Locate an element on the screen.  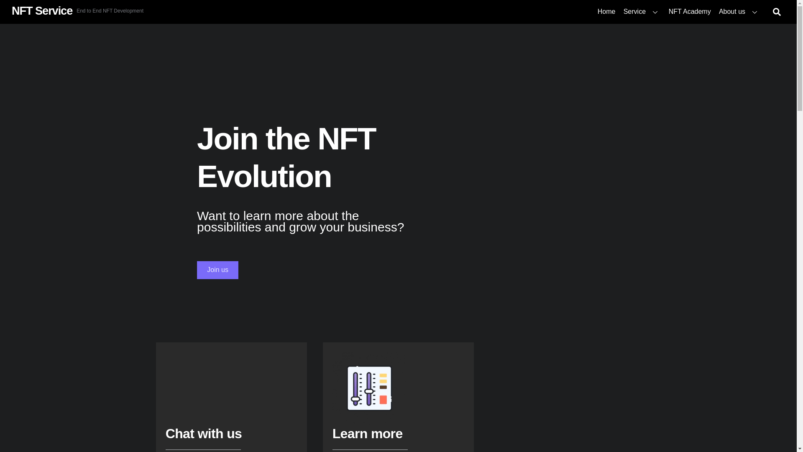
Service is located at coordinates (642, 12).